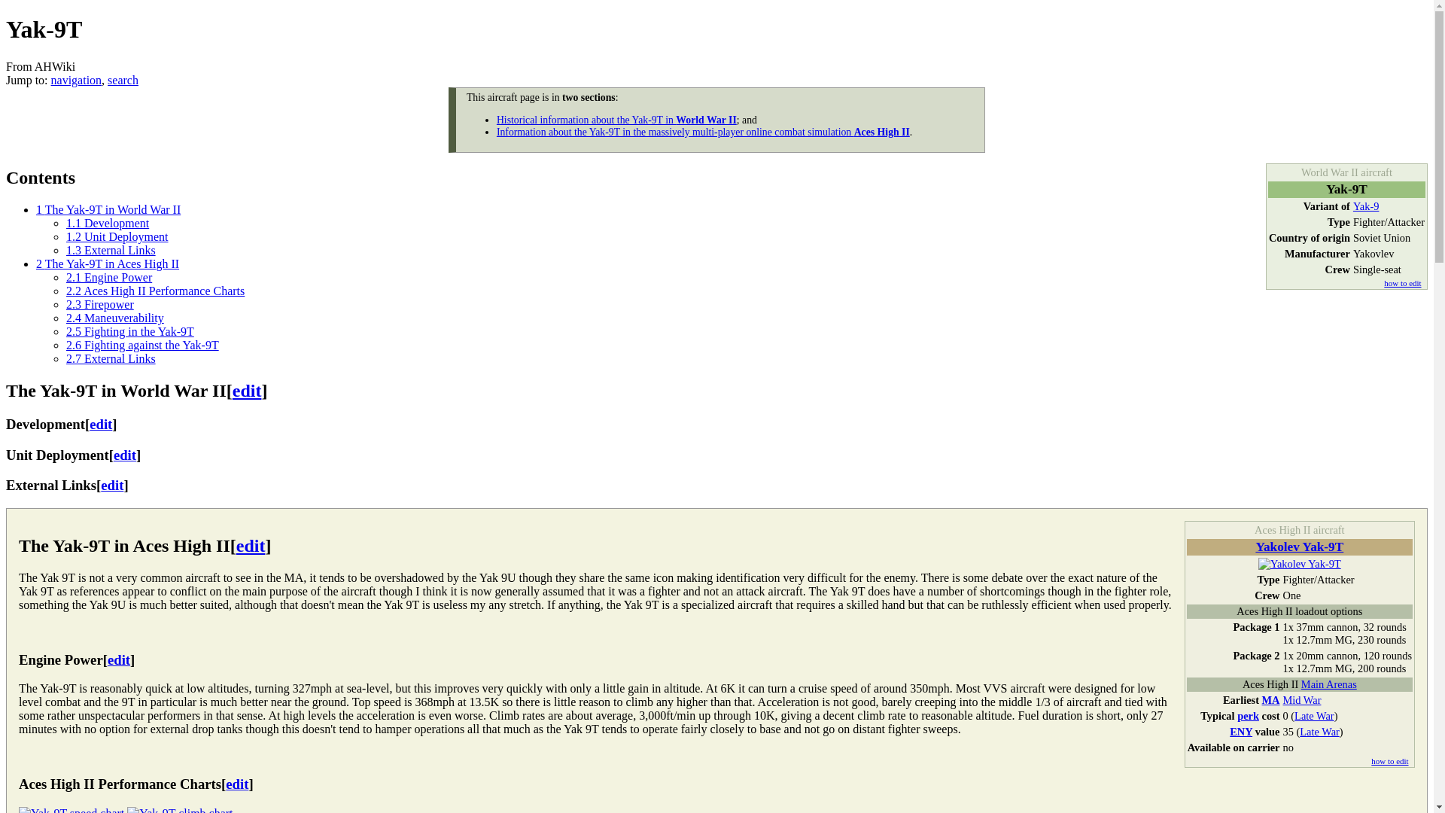  What do you see at coordinates (101, 423) in the screenshot?
I see `edit` at bounding box center [101, 423].